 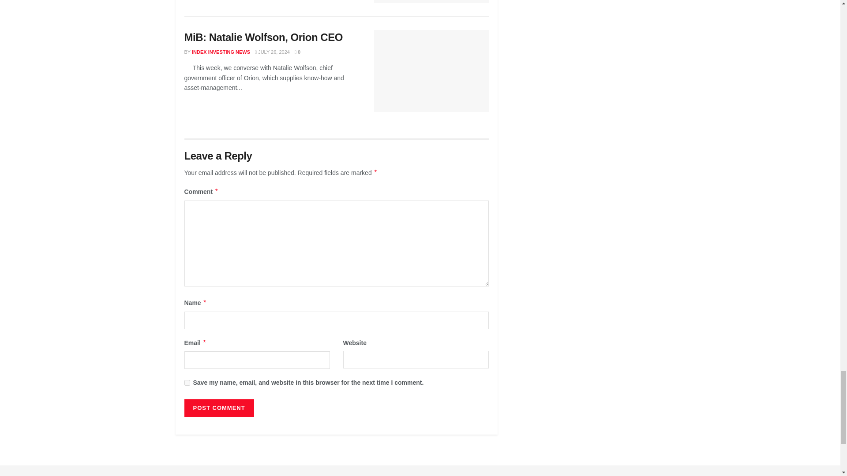 What do you see at coordinates (187, 383) in the screenshot?
I see `yes` at bounding box center [187, 383].